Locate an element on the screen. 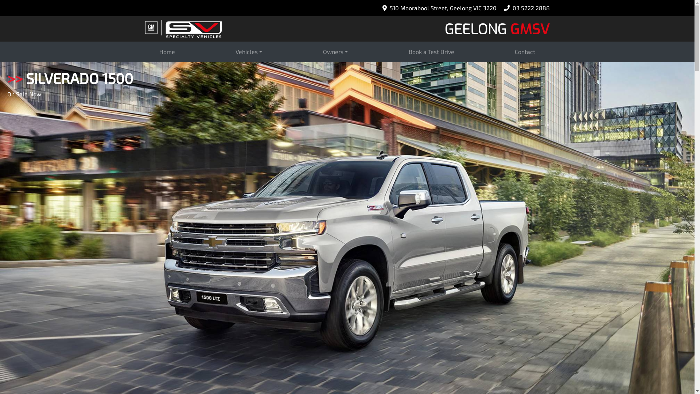  Home is located at coordinates (167, 52).